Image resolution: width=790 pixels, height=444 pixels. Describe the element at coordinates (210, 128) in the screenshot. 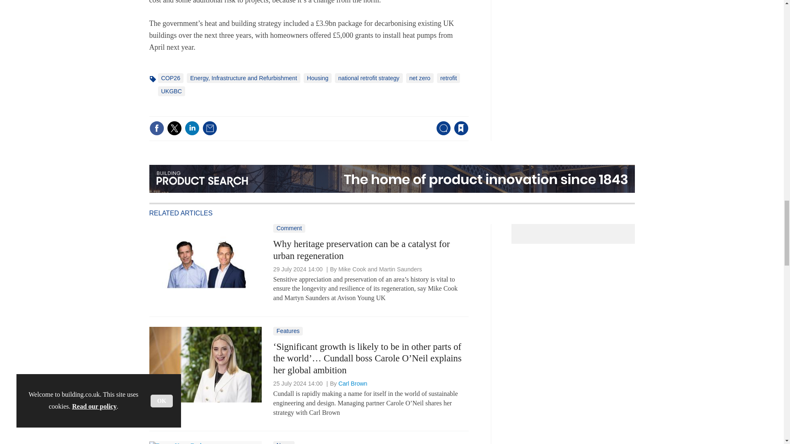

I see `Email this article` at that location.